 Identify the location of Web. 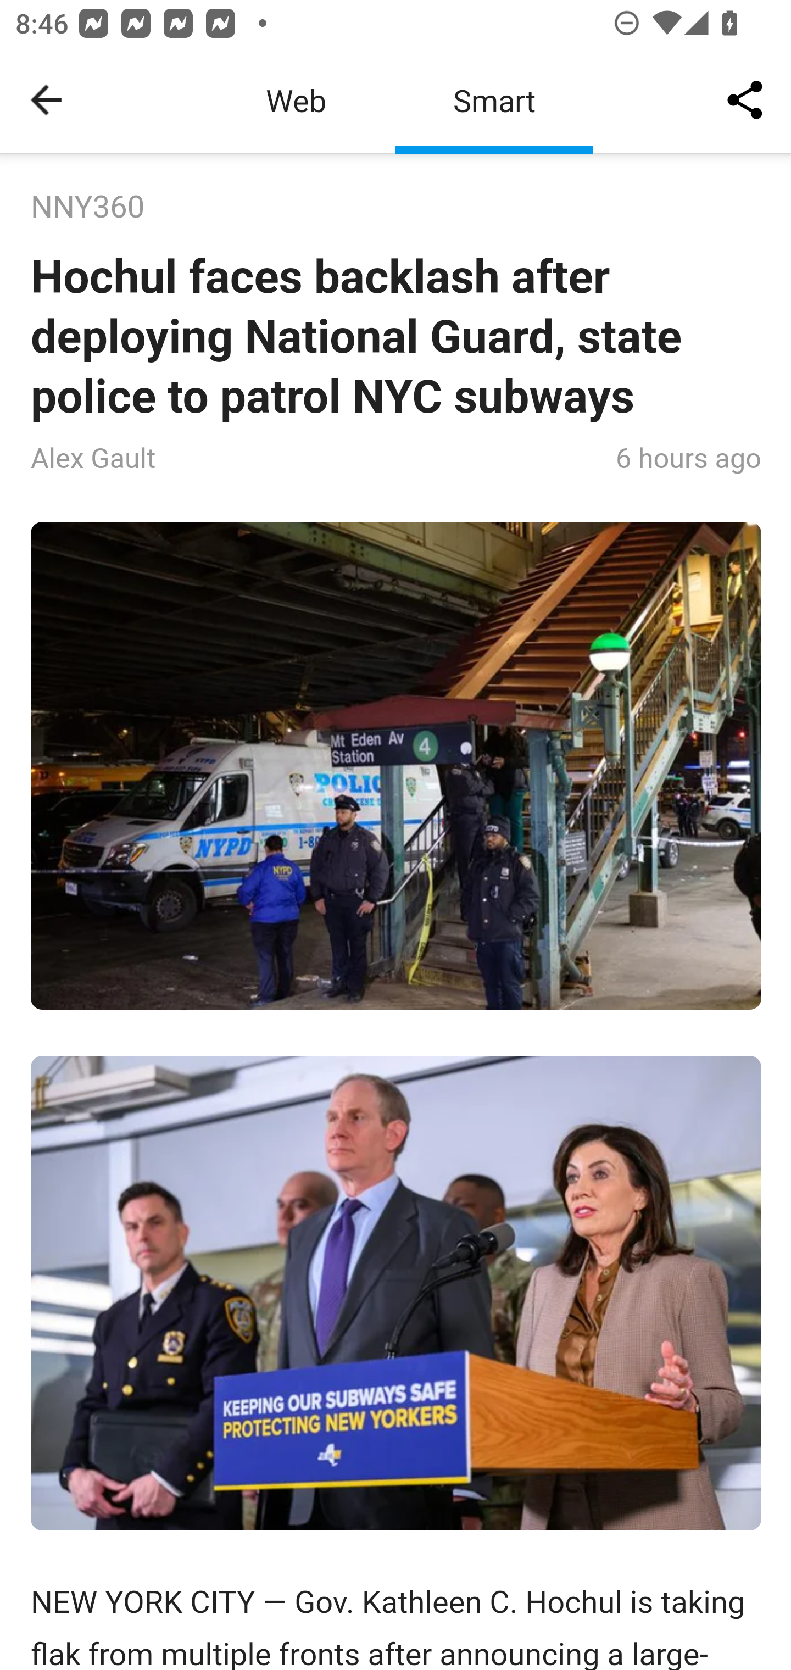
(296, 100).